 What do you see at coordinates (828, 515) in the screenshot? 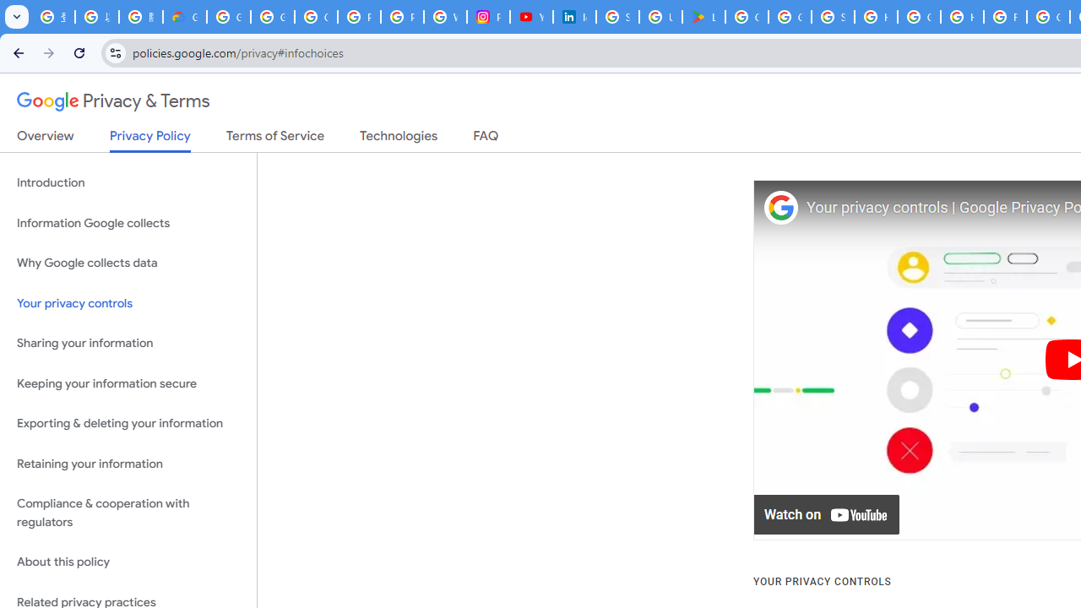
I see `Watch on YouTube` at bounding box center [828, 515].